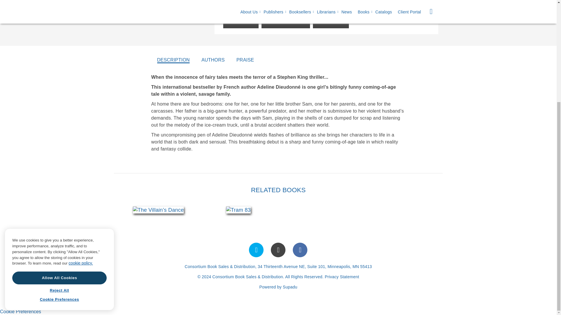  Describe the element at coordinates (238, 210) in the screenshot. I see `Tram 83` at that location.